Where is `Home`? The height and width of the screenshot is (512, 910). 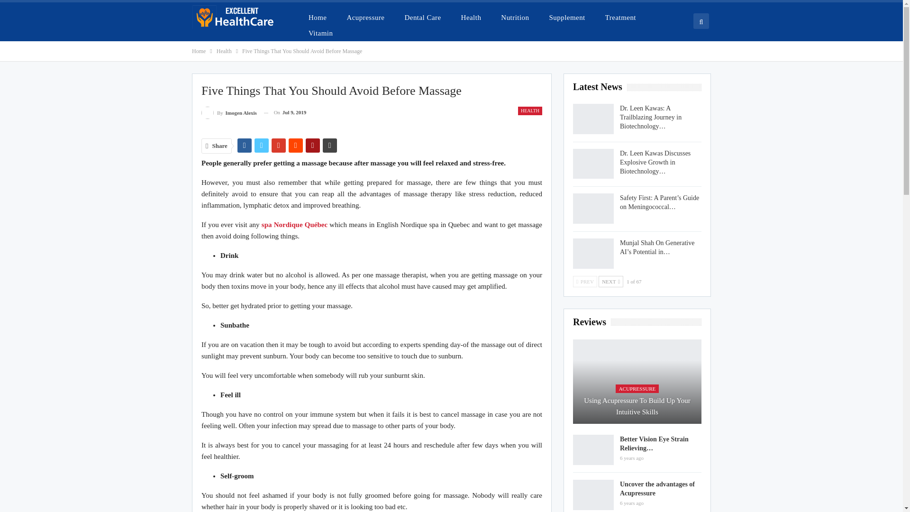
Home is located at coordinates (199, 51).